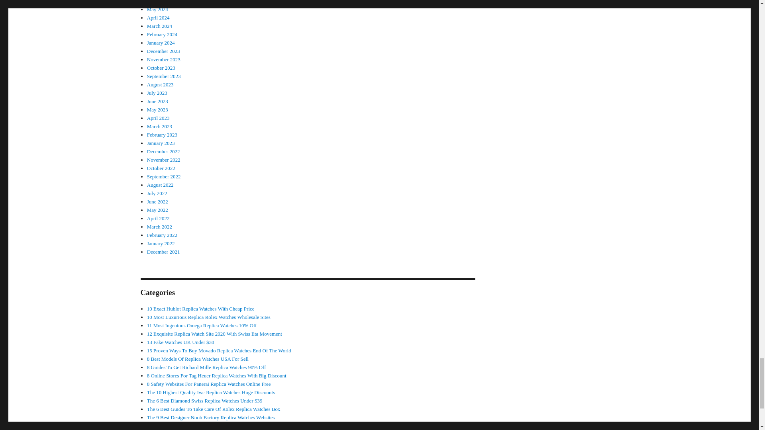 This screenshot has height=430, width=765. What do you see at coordinates (163, 59) in the screenshot?
I see `November 2023` at bounding box center [163, 59].